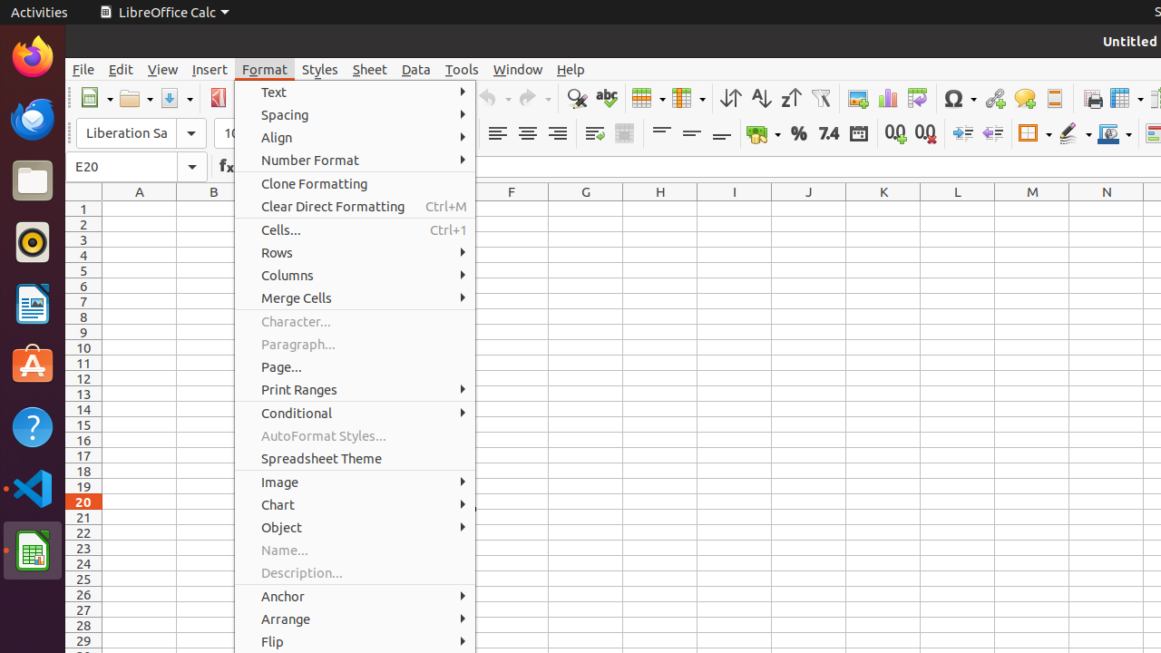 This screenshot has height=653, width=1161. What do you see at coordinates (958, 209) in the screenshot?
I see `L1` at bounding box center [958, 209].